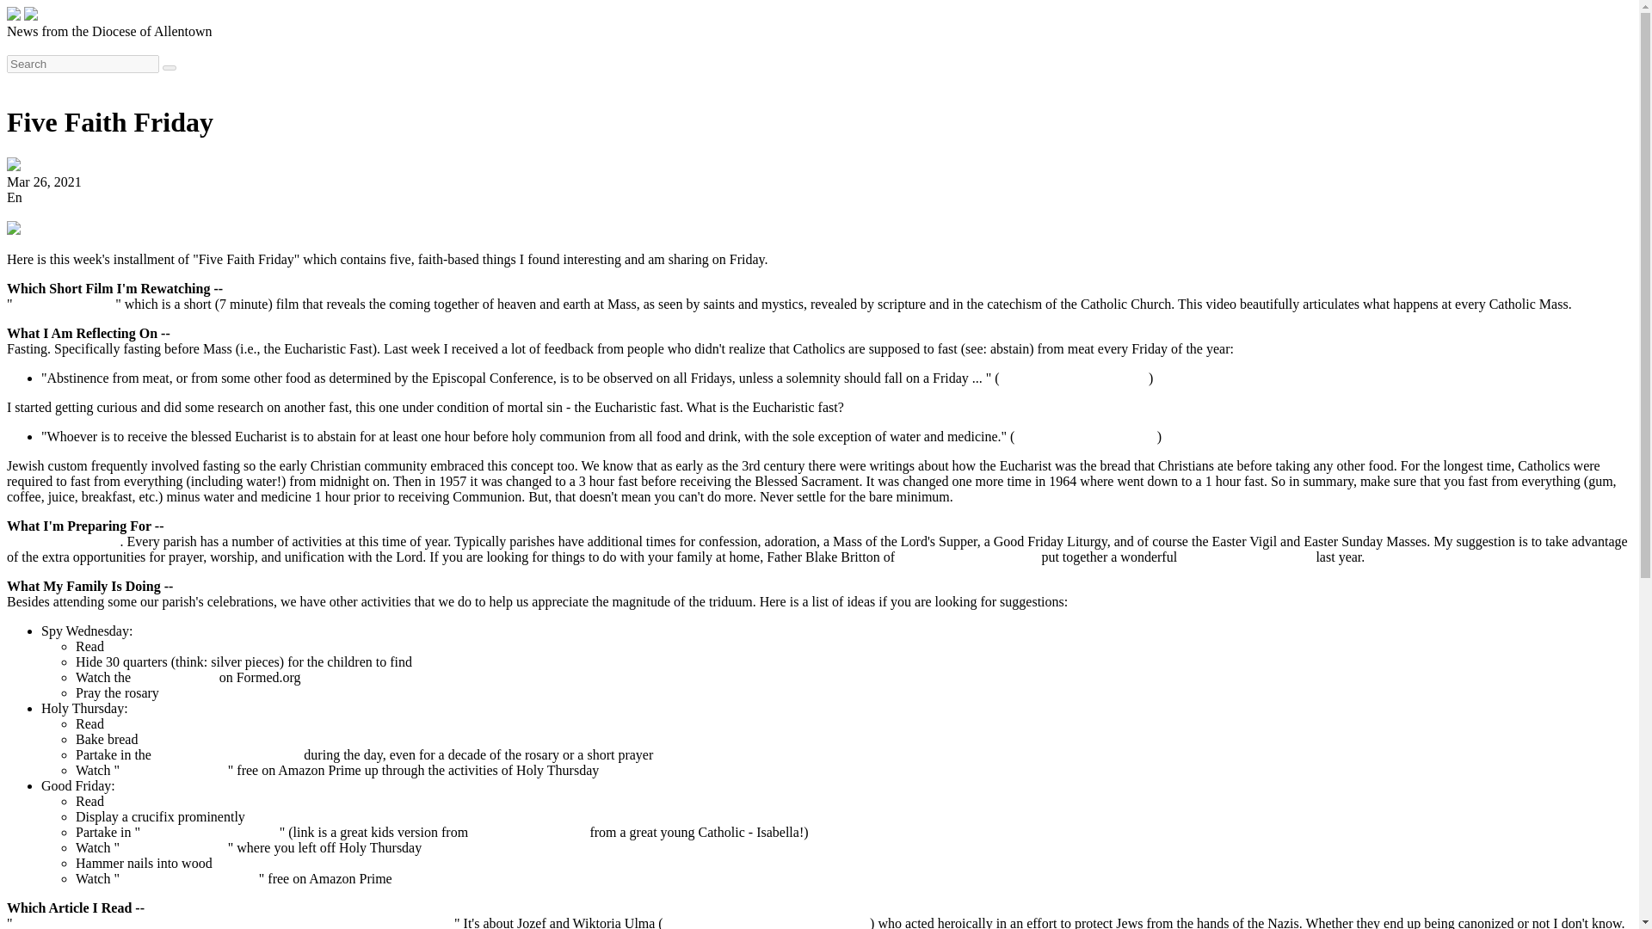 This screenshot has height=929, width=1652. I want to click on The Sacred Triduum, so click(64, 542).